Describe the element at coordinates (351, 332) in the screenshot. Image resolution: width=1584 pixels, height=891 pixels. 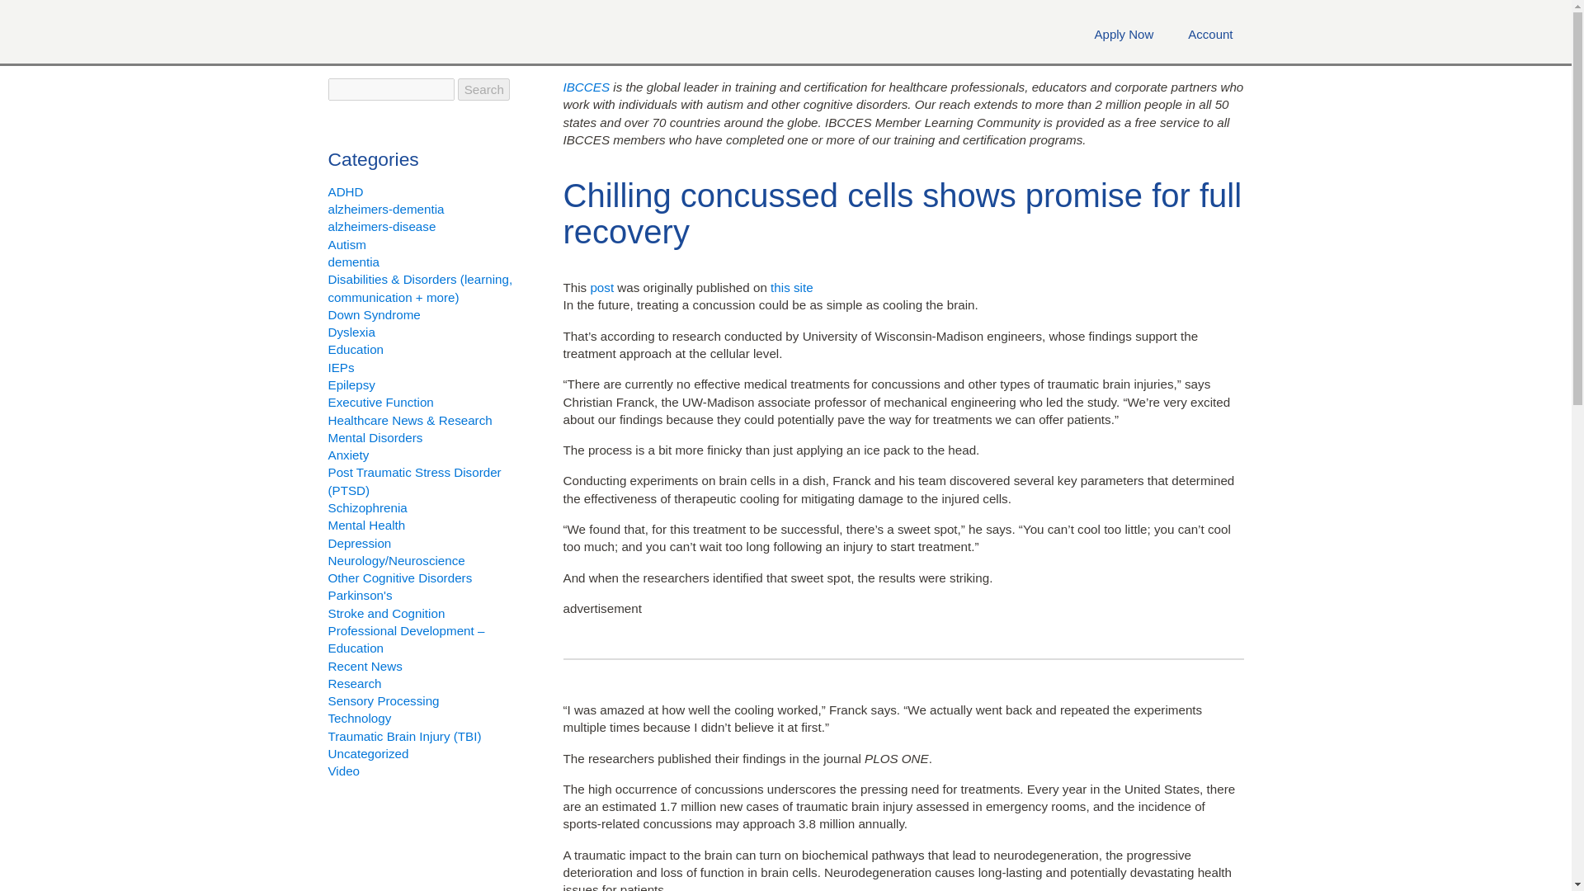
I see `Dyslexia` at that location.